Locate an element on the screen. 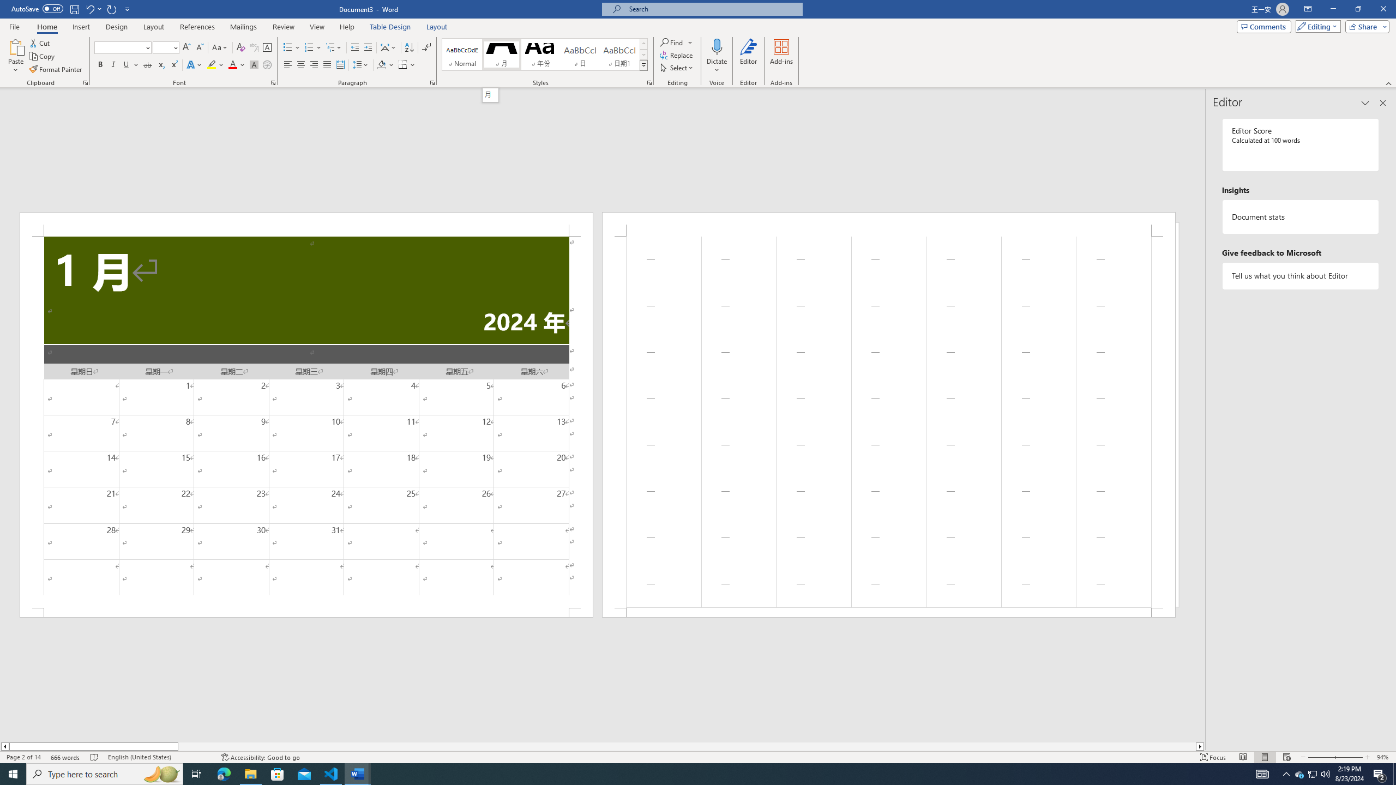  Text Highlight Color is located at coordinates (215, 65).